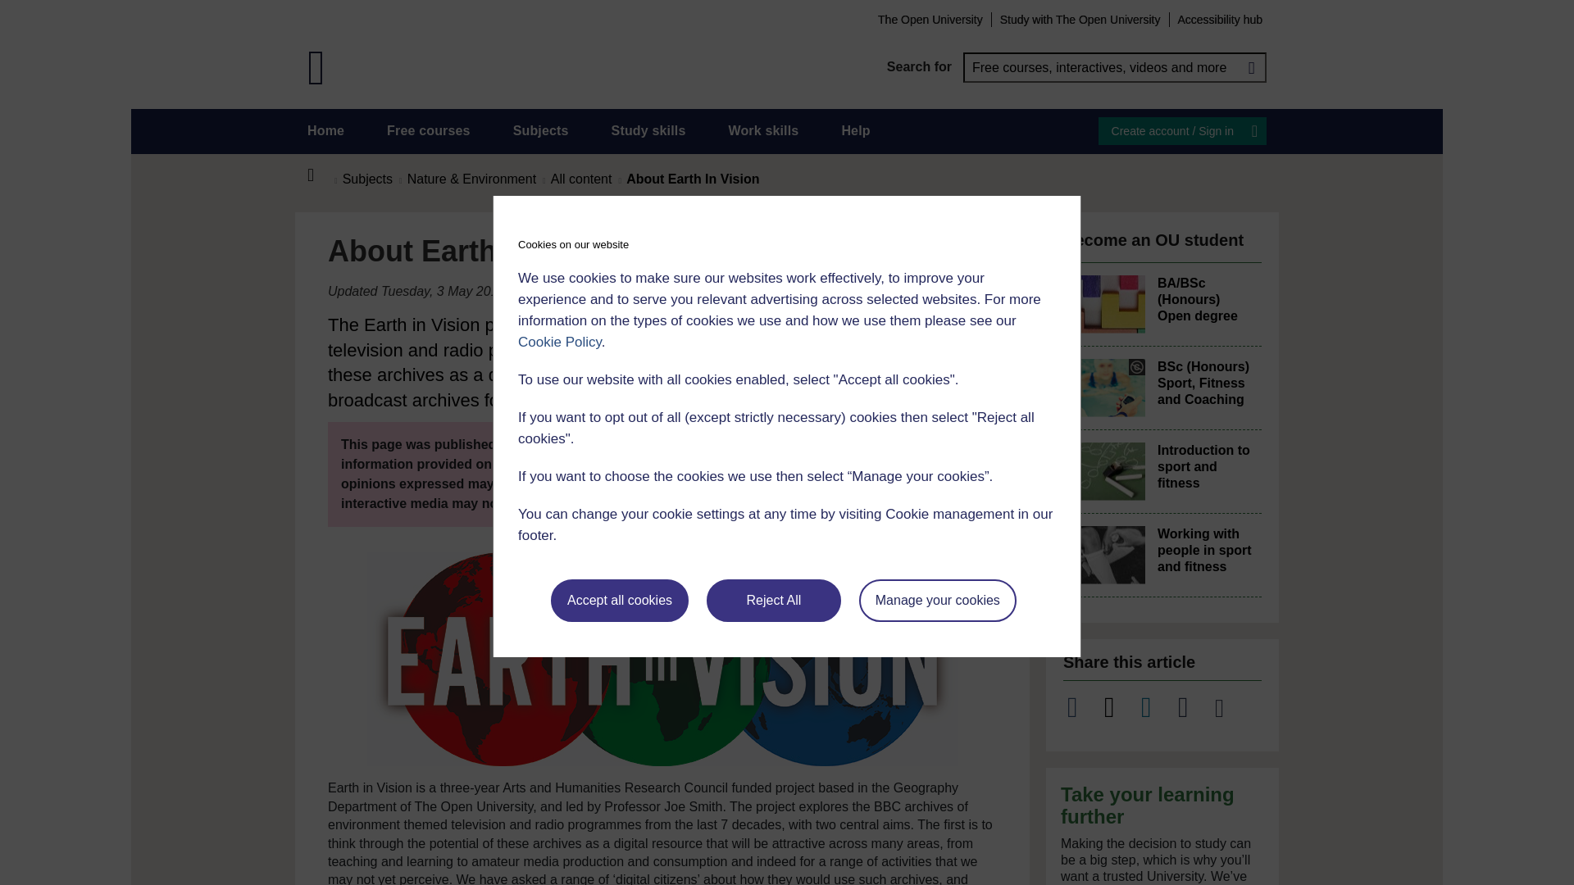 The image size is (1574, 885). I want to click on Free courses, so click(429, 131).